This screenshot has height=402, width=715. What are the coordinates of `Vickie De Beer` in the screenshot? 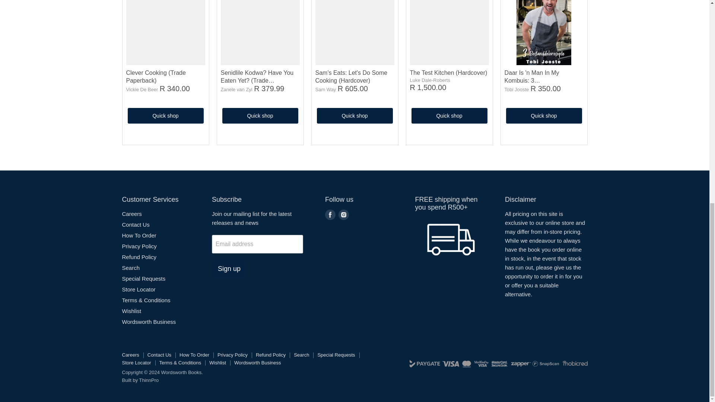 It's located at (142, 89).